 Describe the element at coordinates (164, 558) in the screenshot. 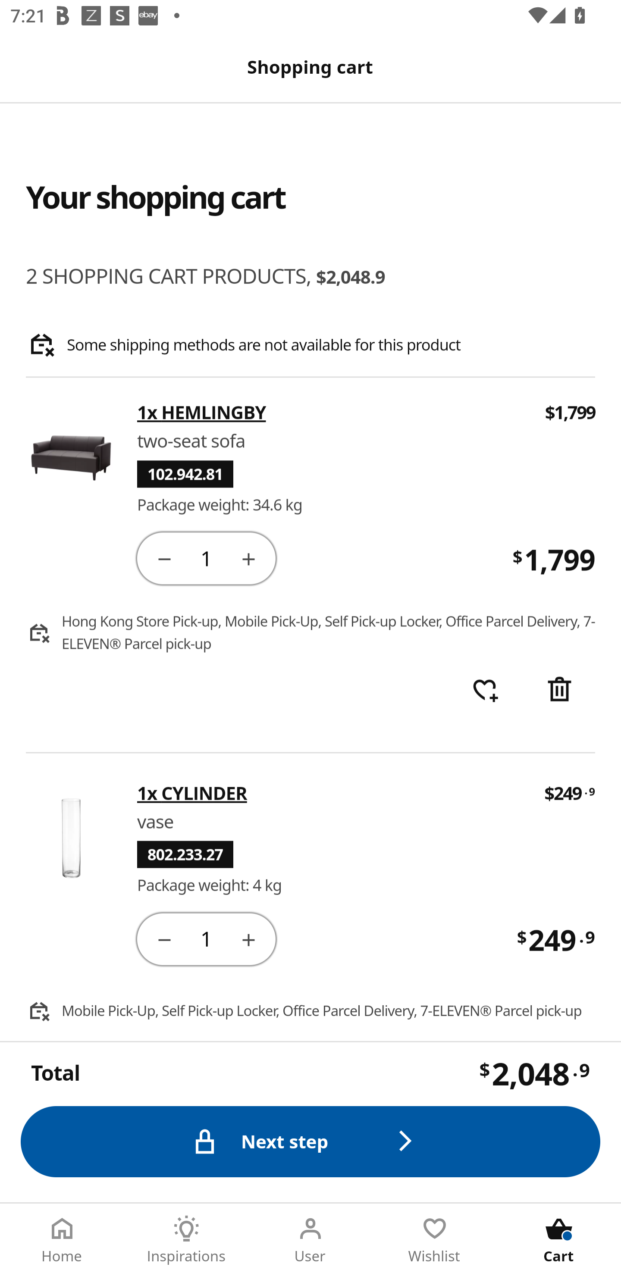

I see `` at that location.